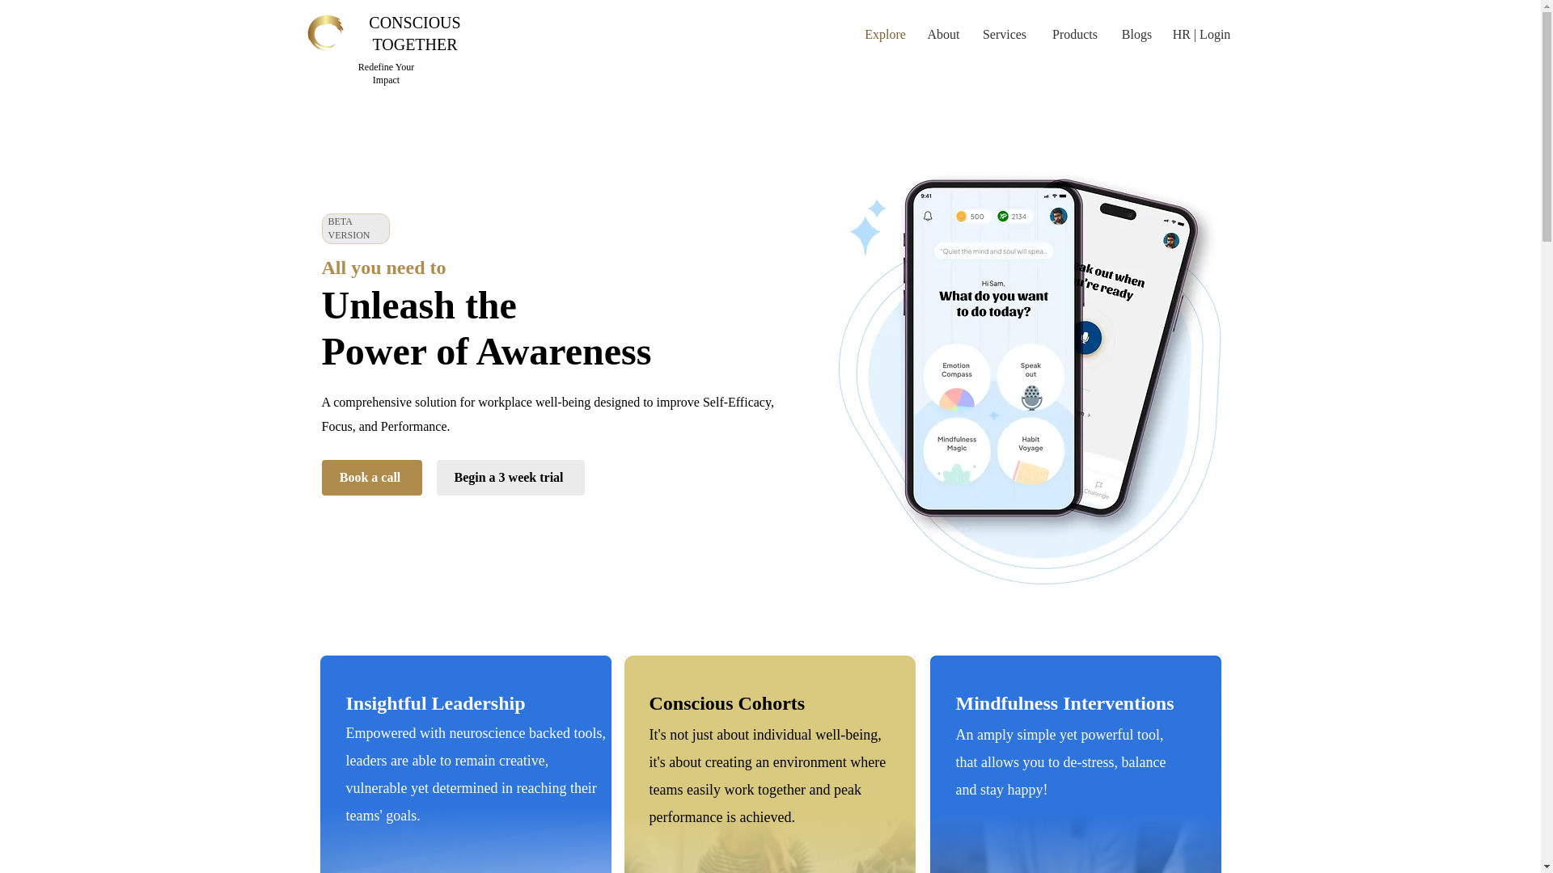 This screenshot has width=1553, height=873. I want to click on Explore, so click(886, 35).